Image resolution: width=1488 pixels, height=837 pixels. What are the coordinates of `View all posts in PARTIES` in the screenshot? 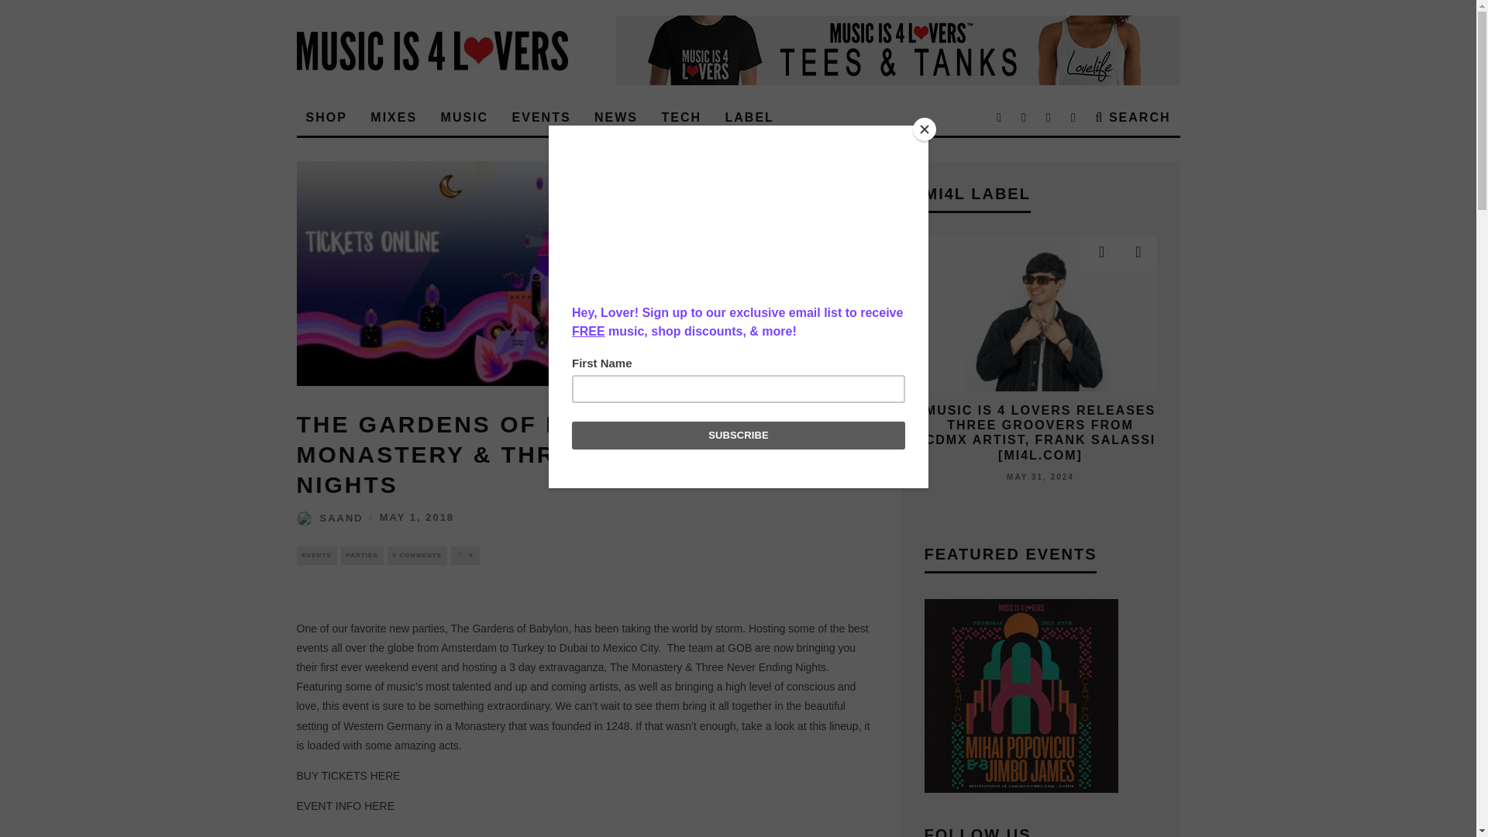 It's located at (362, 556).